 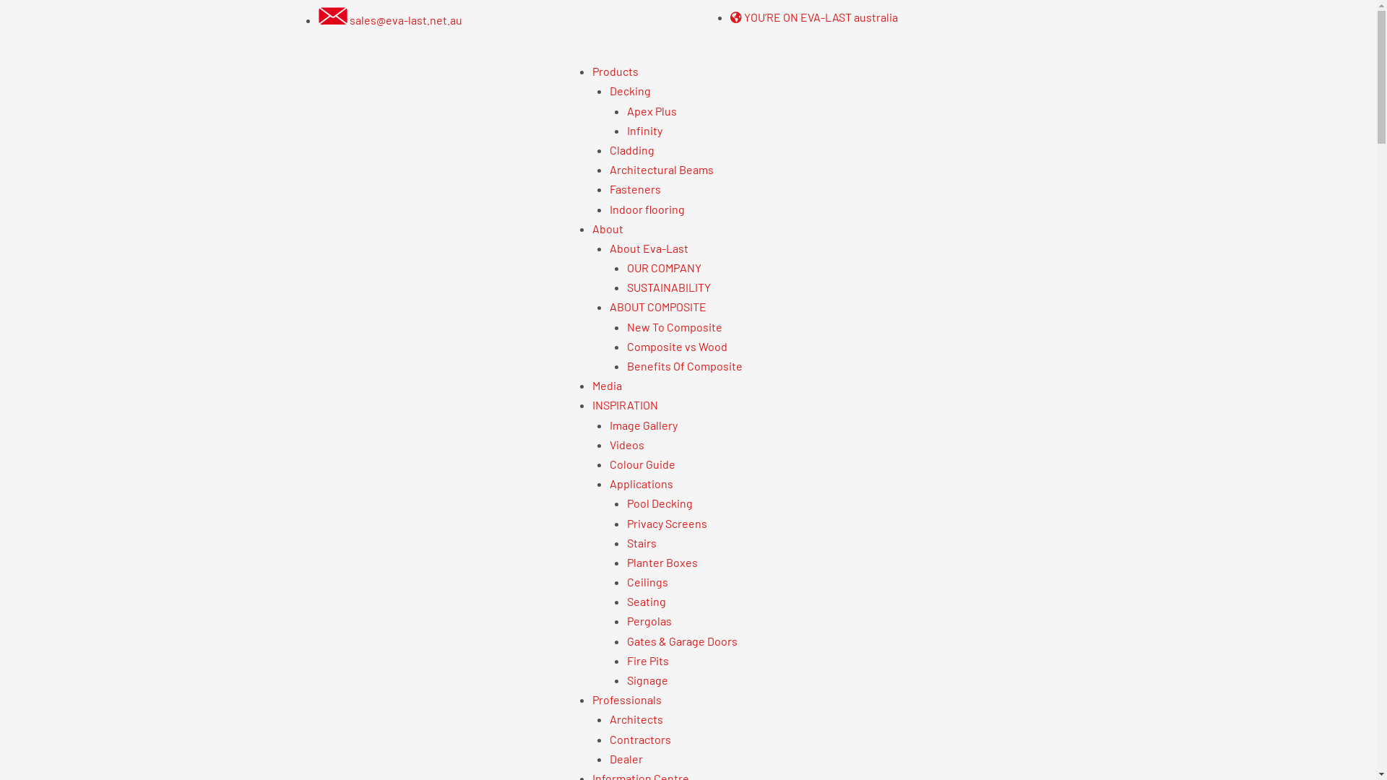 What do you see at coordinates (660, 503) in the screenshot?
I see `Pool Decking` at bounding box center [660, 503].